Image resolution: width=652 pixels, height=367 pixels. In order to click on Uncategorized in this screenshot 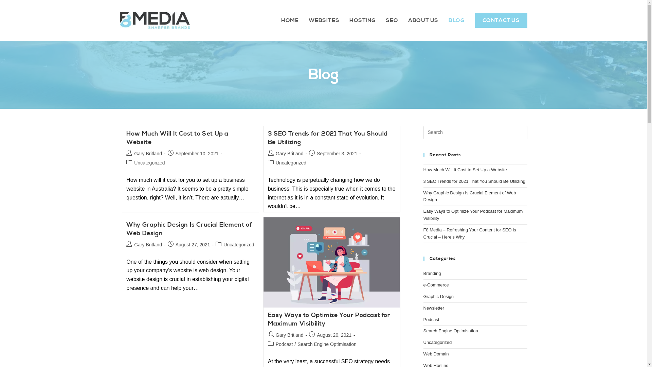, I will do `click(149, 163)`.